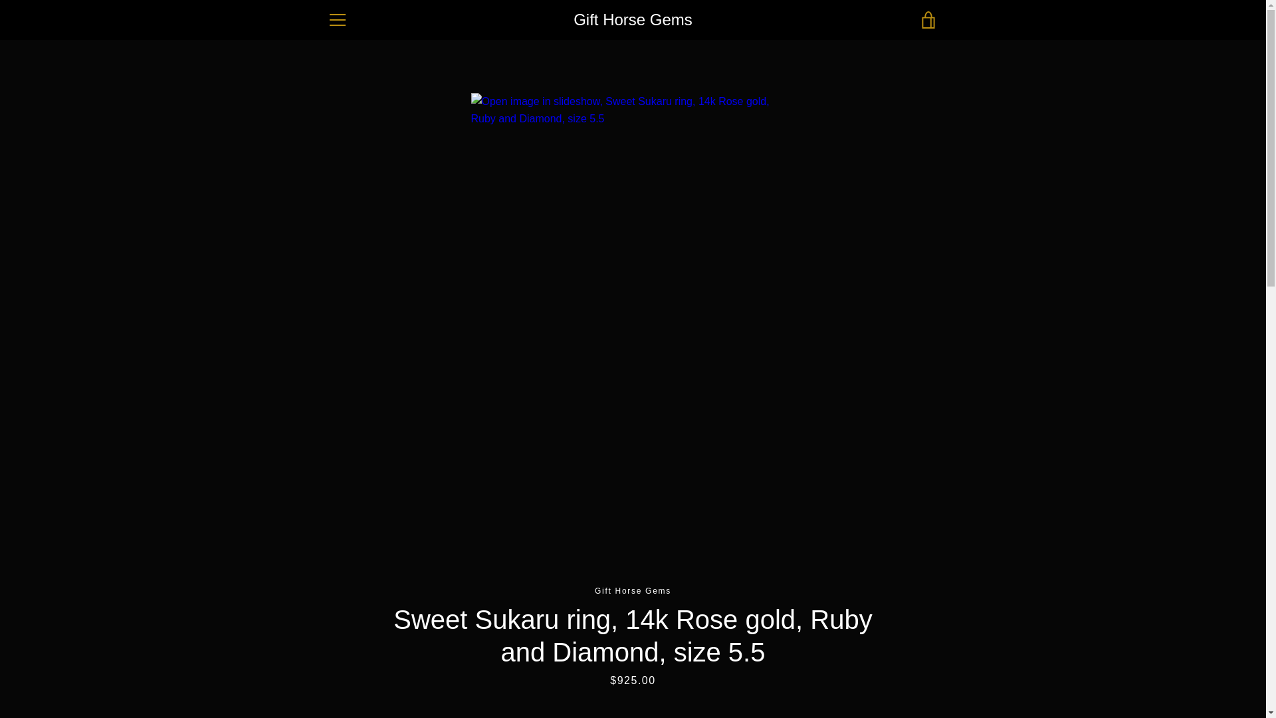  What do you see at coordinates (633, 20) in the screenshot?
I see `Gift Horse Gems` at bounding box center [633, 20].